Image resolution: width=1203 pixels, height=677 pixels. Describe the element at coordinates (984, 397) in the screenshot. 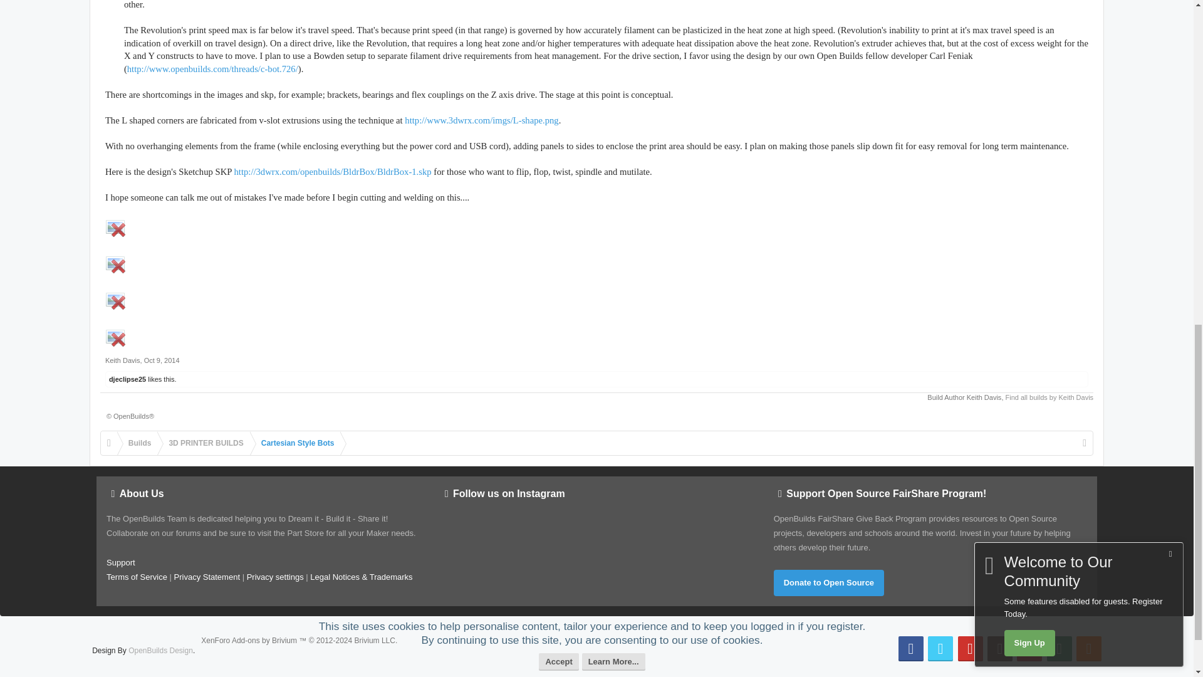

I see `Build Author` at that location.